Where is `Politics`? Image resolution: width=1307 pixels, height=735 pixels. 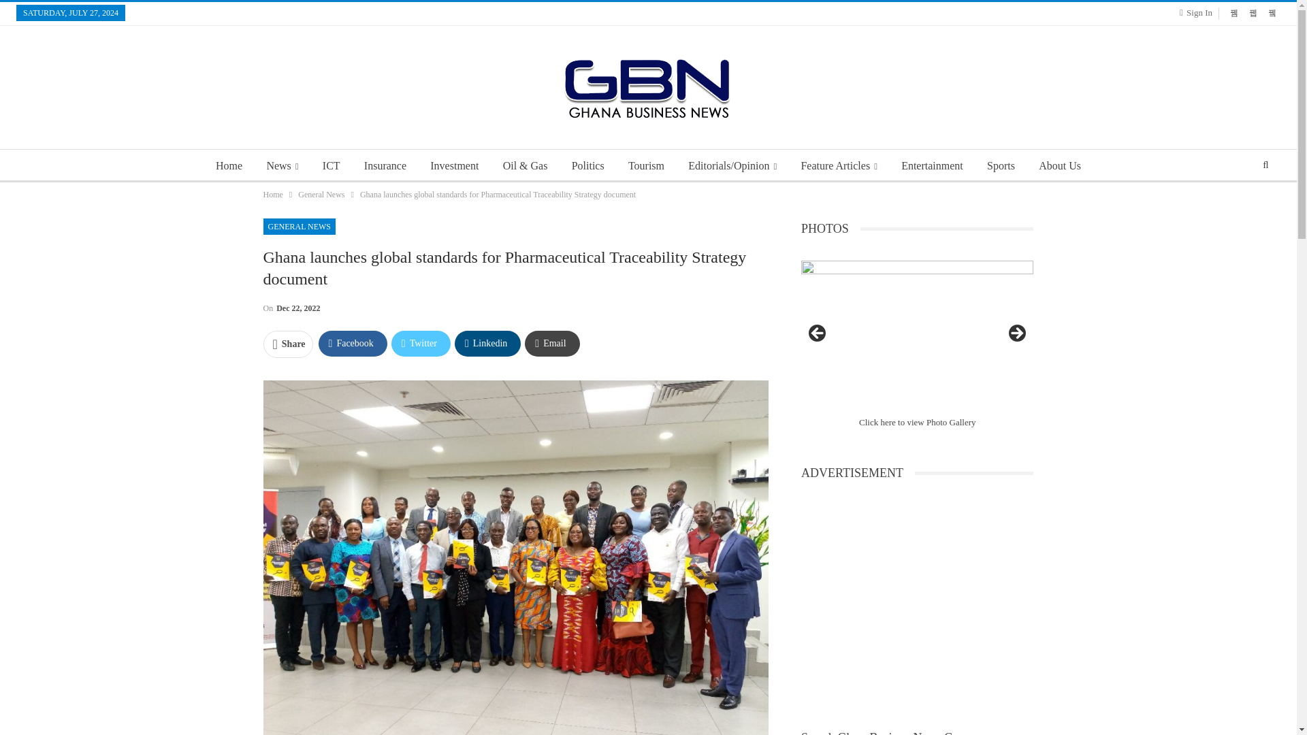 Politics is located at coordinates (588, 166).